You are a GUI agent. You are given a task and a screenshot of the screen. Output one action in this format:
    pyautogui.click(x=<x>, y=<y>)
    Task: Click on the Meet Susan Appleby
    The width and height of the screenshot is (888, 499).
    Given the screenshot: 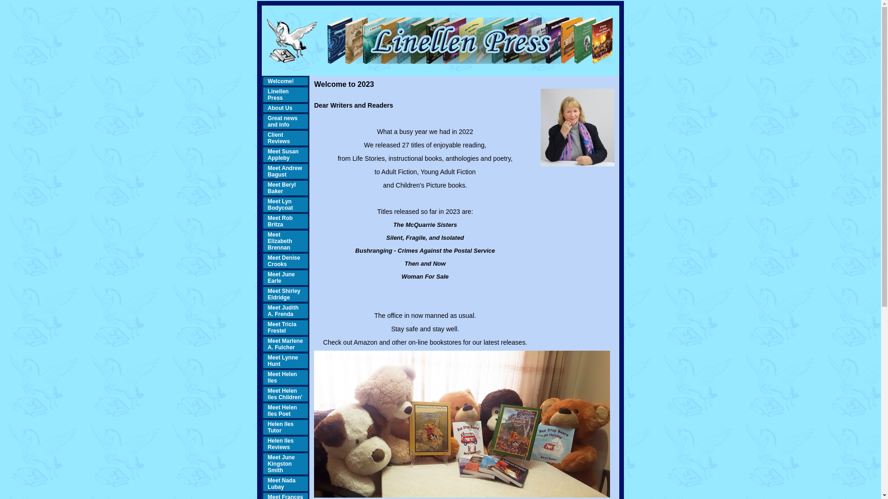 What is the action you would take?
    pyautogui.click(x=283, y=155)
    